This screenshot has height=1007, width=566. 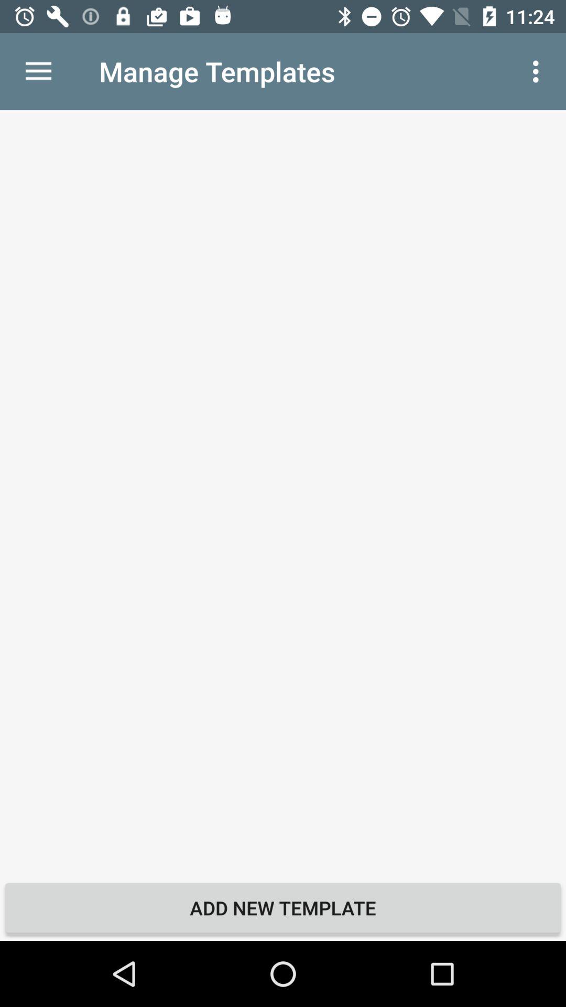 I want to click on press icon to the right of manage templates, so click(x=539, y=71).